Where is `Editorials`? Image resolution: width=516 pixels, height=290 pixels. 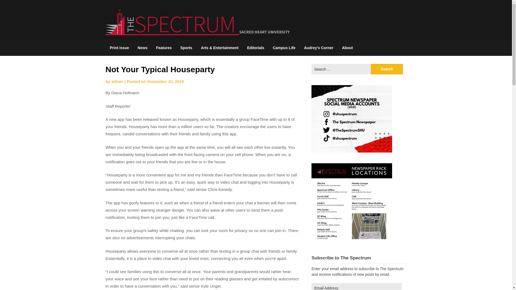 Editorials is located at coordinates (255, 48).